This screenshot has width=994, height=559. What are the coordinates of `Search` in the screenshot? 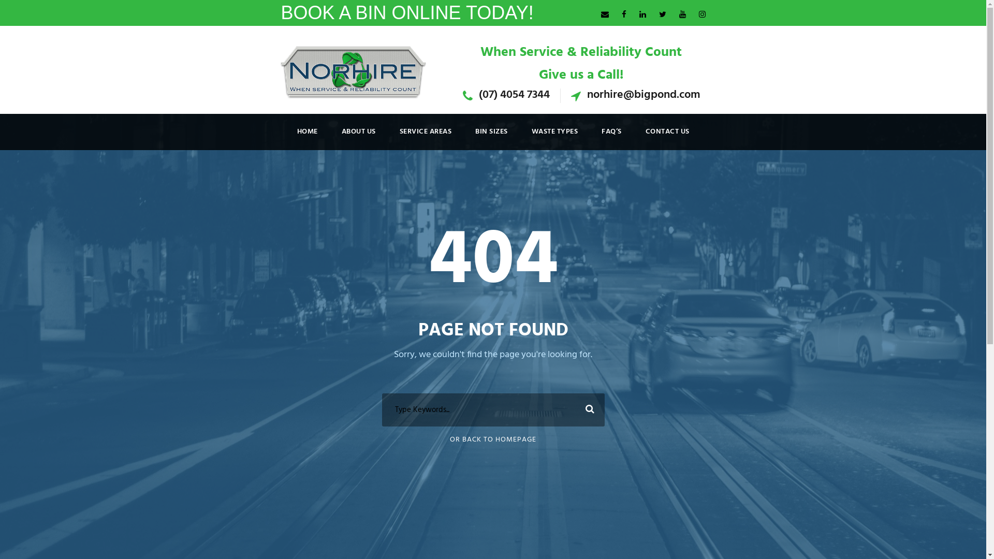 It's located at (588, 410).